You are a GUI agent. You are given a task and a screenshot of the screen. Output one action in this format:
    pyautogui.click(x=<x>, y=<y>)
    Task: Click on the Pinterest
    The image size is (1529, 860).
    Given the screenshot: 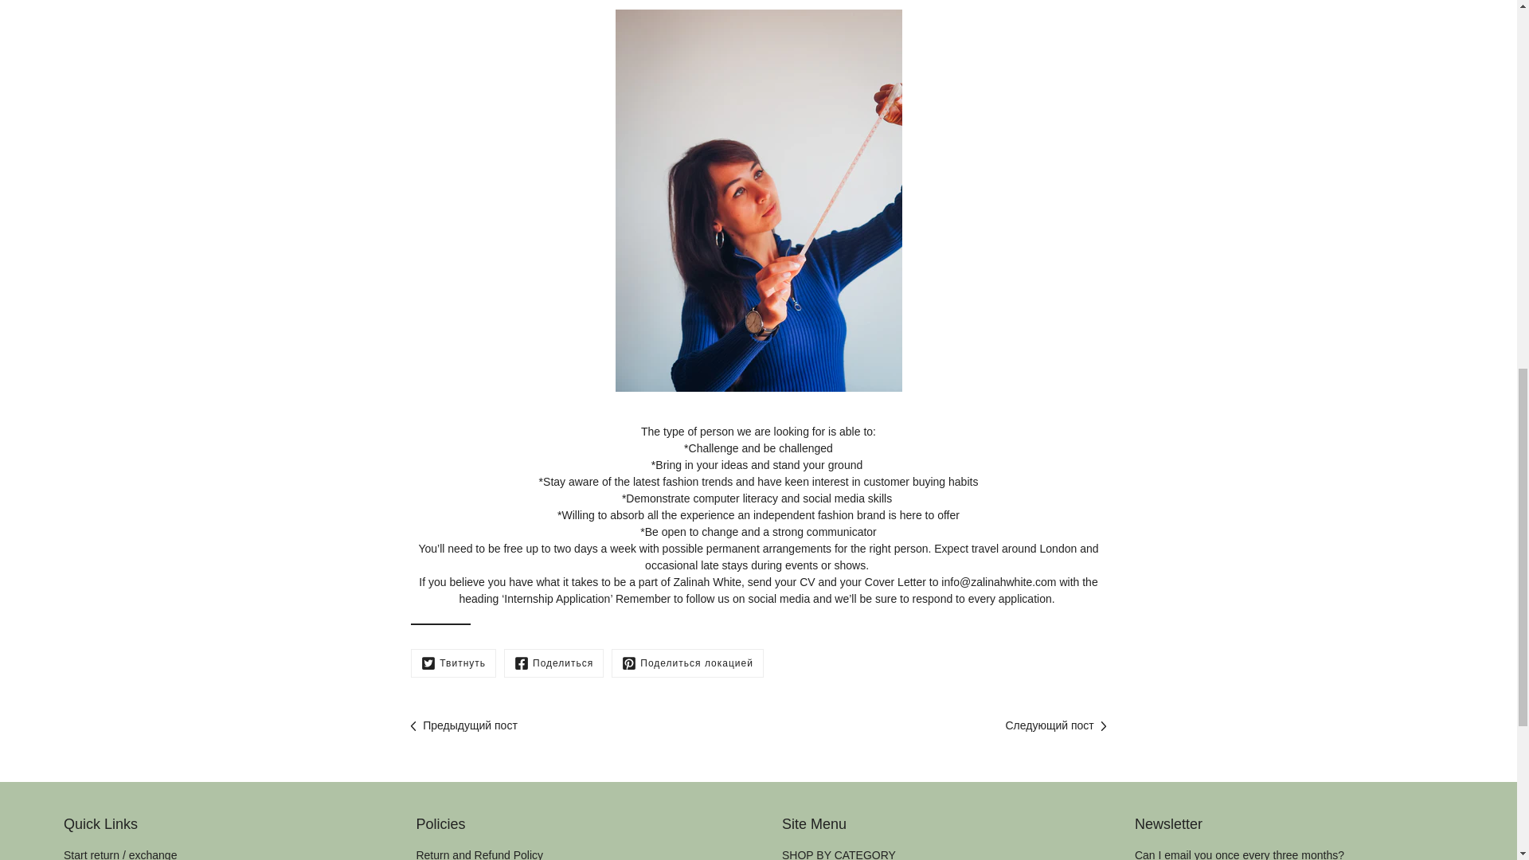 What is the action you would take?
    pyautogui.click(x=687, y=663)
    